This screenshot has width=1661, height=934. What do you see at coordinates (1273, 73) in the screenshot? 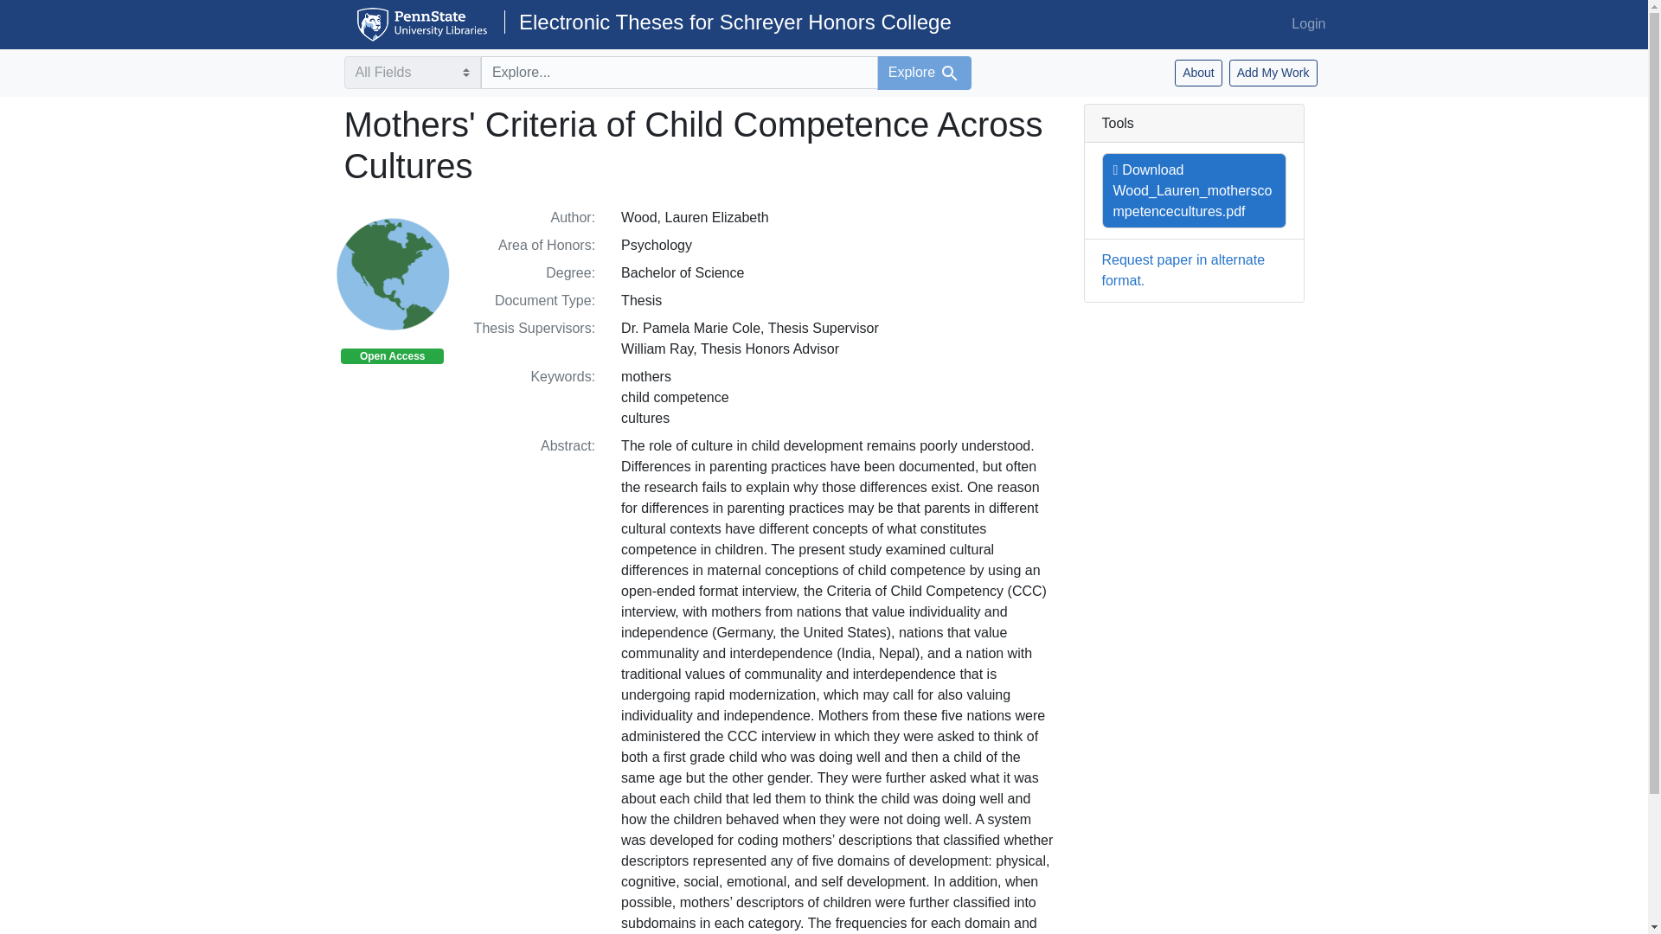
I see `Add My Work` at bounding box center [1273, 73].